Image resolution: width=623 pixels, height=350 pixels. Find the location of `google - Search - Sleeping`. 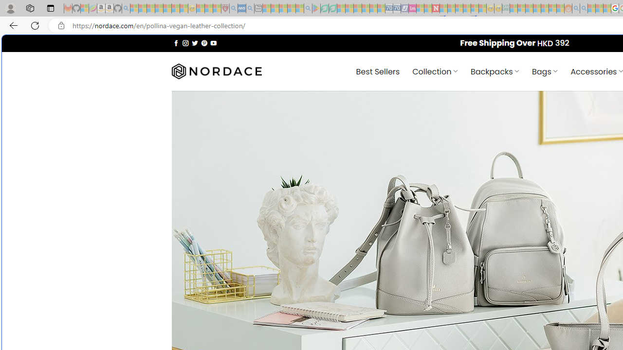

google - Search - Sleeping is located at coordinates (308, 9).